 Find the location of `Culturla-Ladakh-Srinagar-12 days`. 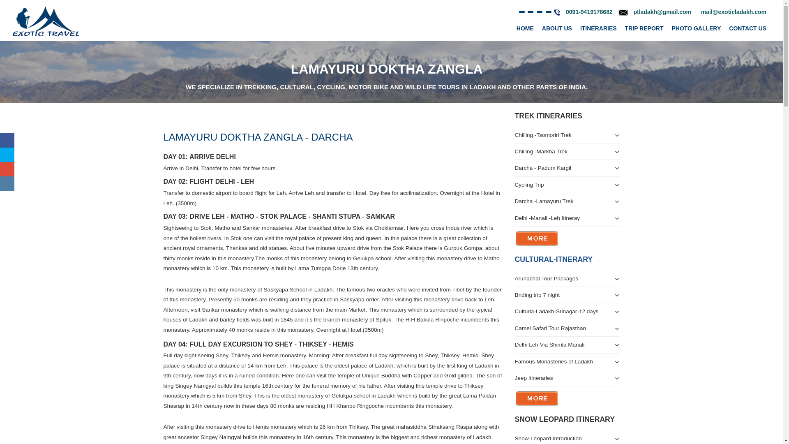

Culturla-Ladakh-Srinagar-12 days is located at coordinates (556, 311).